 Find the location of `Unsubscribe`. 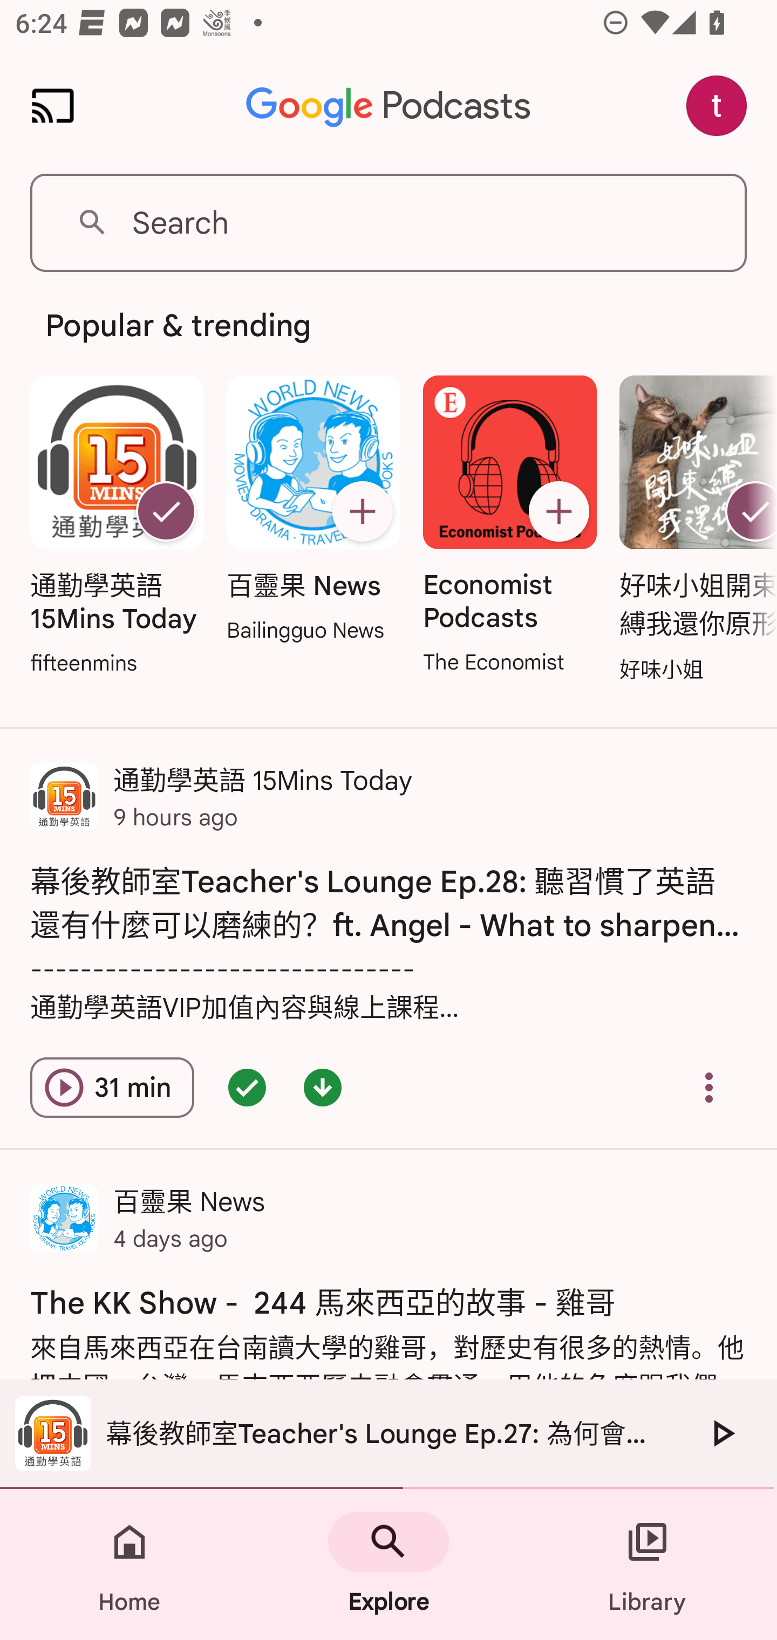

Unsubscribe is located at coordinates (166, 511).